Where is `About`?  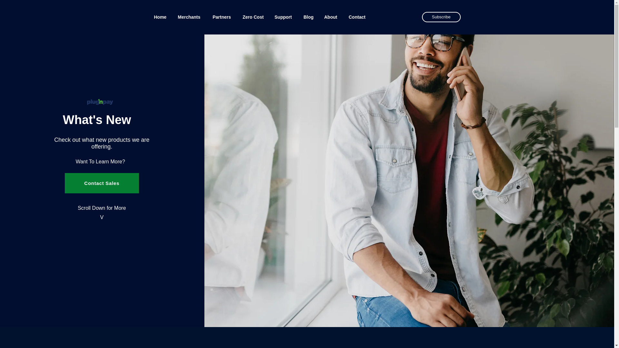
About is located at coordinates (331, 17).